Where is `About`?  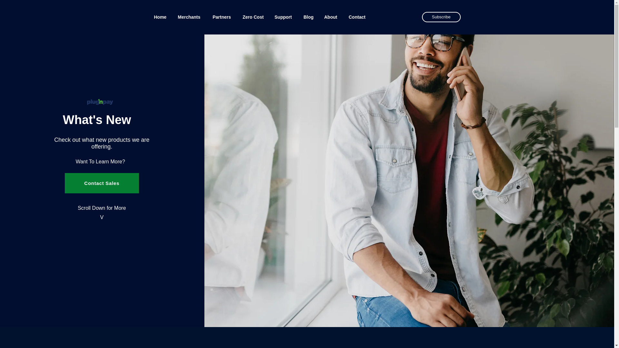
About is located at coordinates (331, 17).